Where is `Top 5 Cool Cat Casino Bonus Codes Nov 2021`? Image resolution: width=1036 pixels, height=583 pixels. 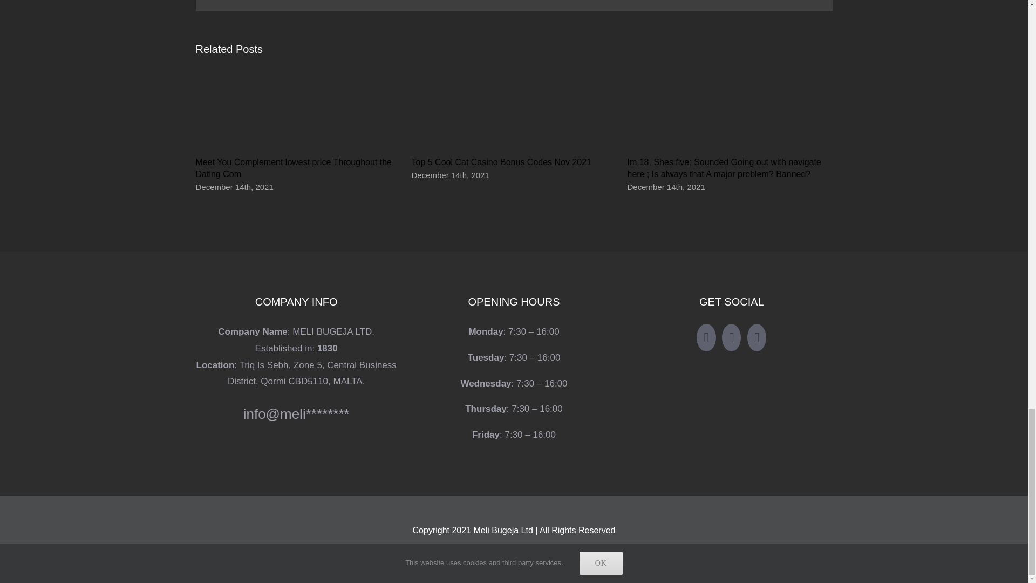 Top 5 Cool Cat Casino Bonus Codes Nov 2021 is located at coordinates (501, 162).